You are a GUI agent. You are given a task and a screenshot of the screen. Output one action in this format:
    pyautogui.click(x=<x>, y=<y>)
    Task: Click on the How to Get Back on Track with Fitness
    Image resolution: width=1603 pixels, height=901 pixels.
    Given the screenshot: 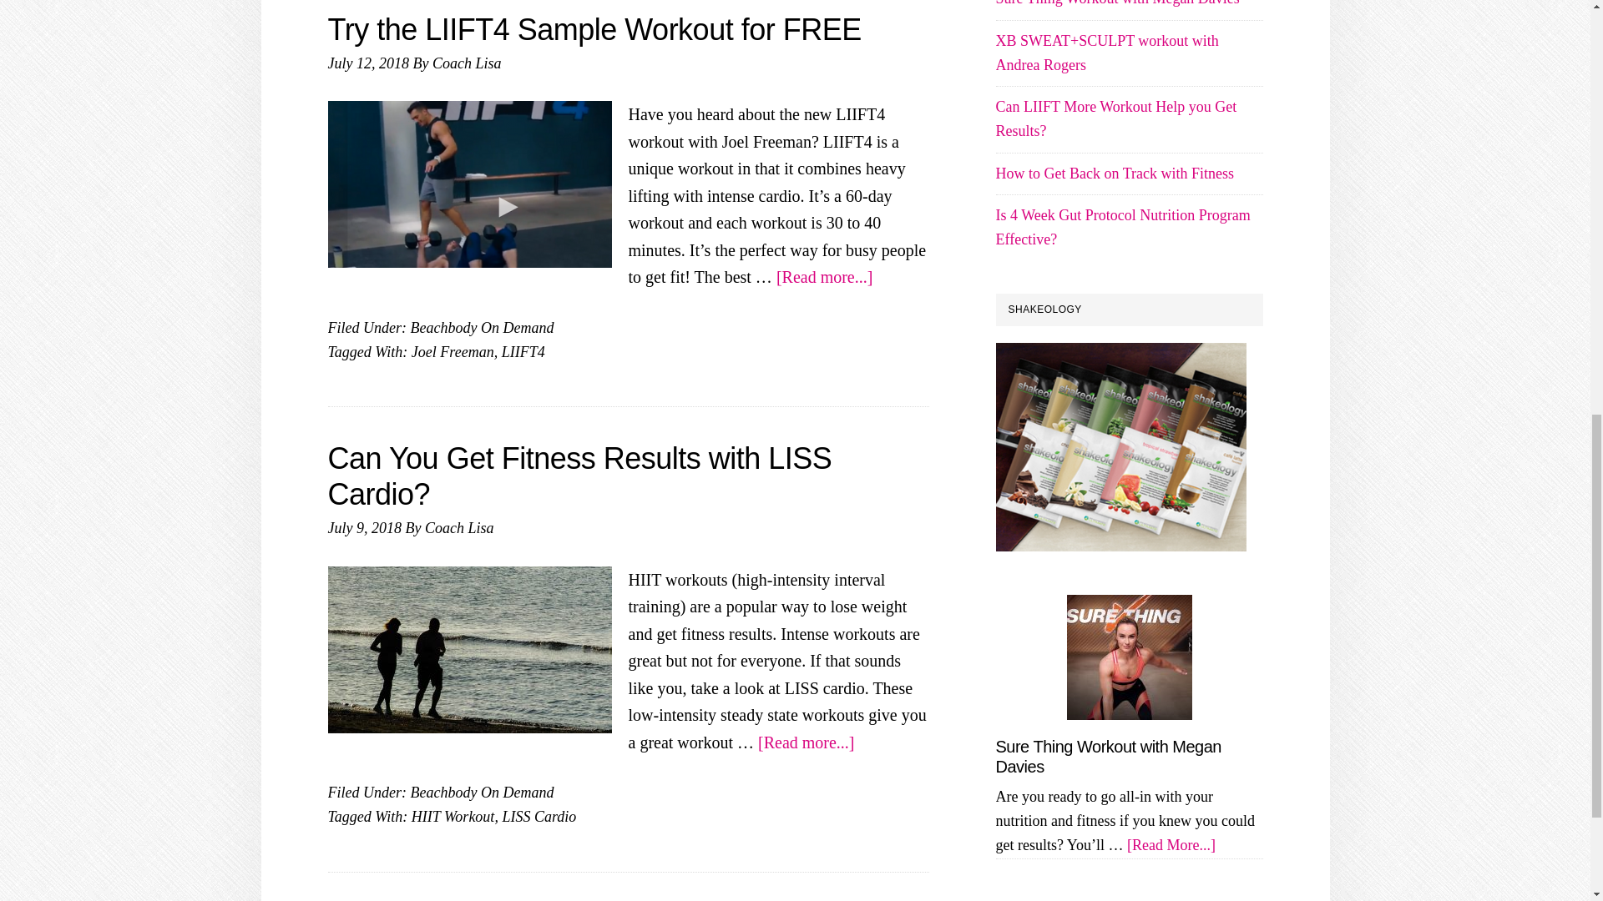 What is the action you would take?
    pyautogui.click(x=1115, y=174)
    